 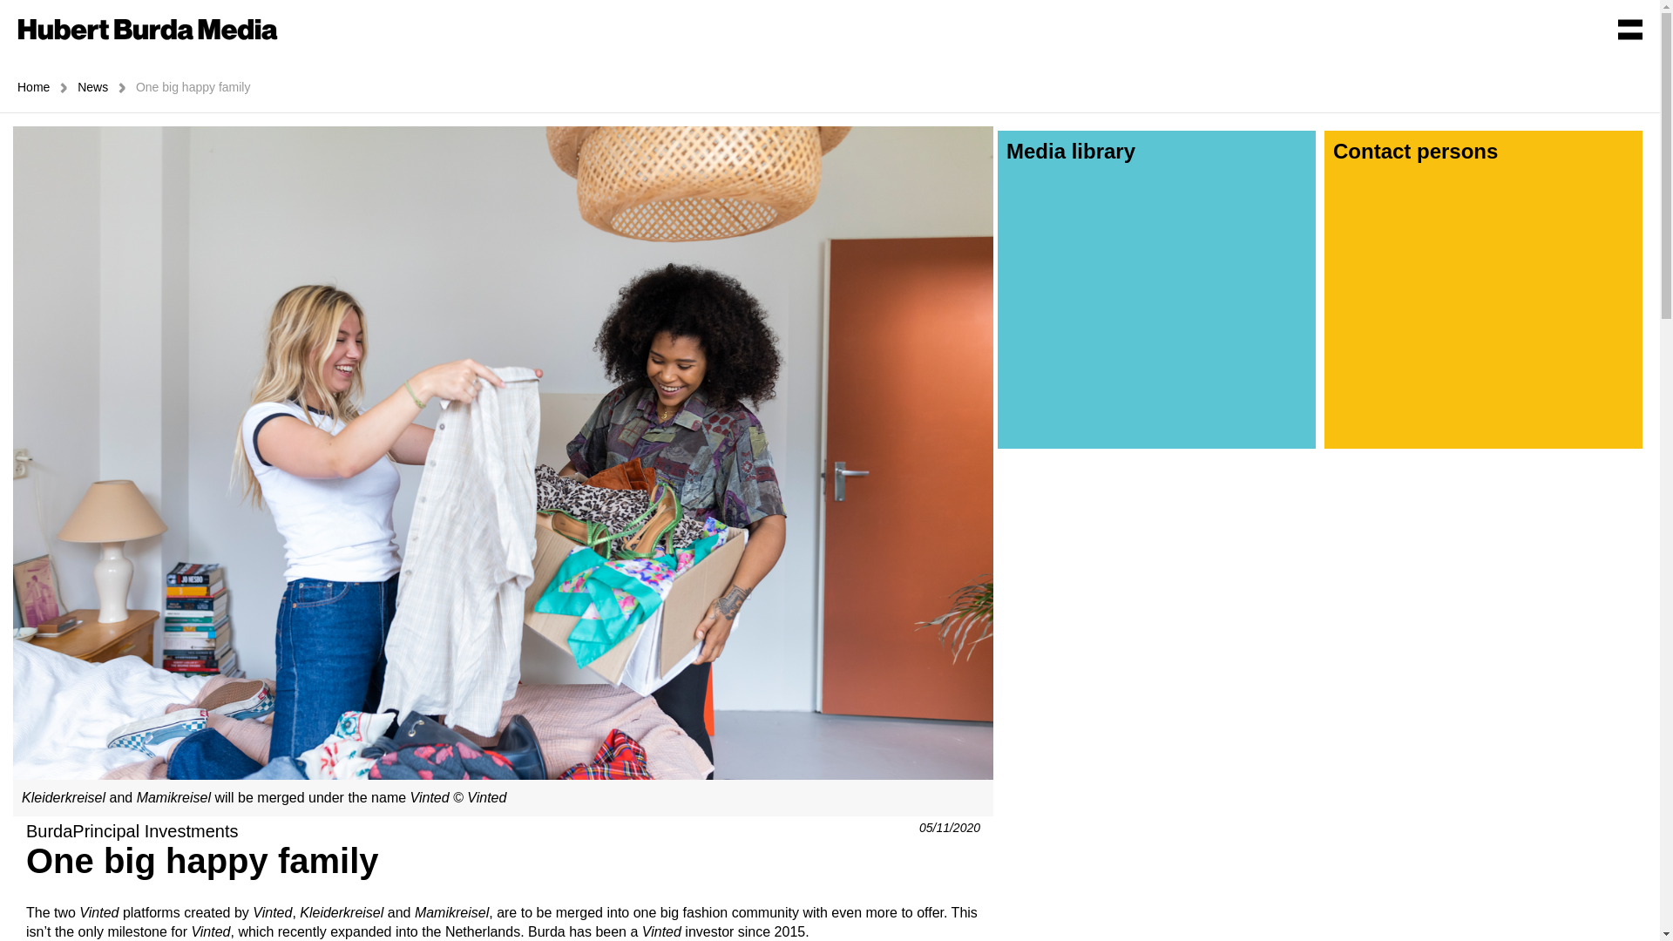 I want to click on News, so click(x=94, y=87).